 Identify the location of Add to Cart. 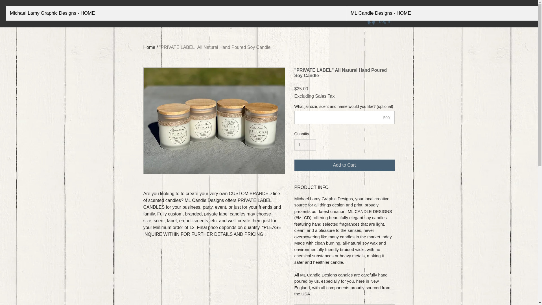
(344, 165).